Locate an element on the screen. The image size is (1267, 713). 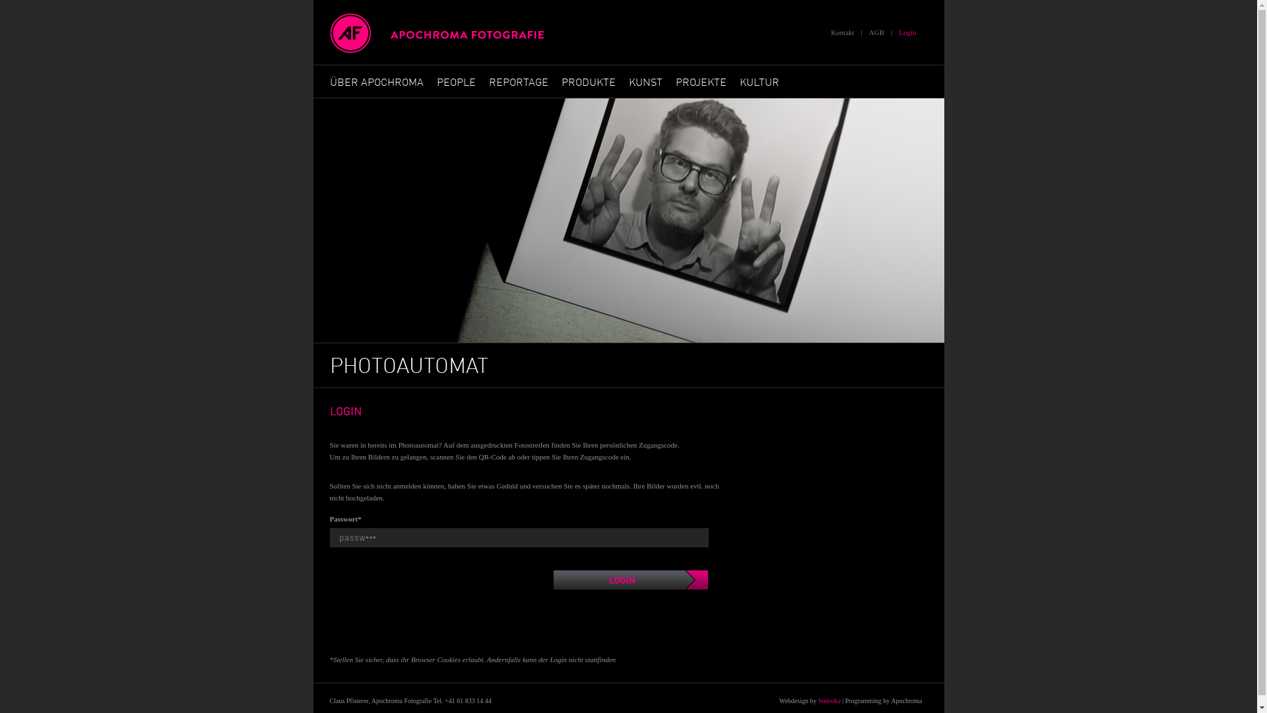
PROJEKTE is located at coordinates (701, 83).